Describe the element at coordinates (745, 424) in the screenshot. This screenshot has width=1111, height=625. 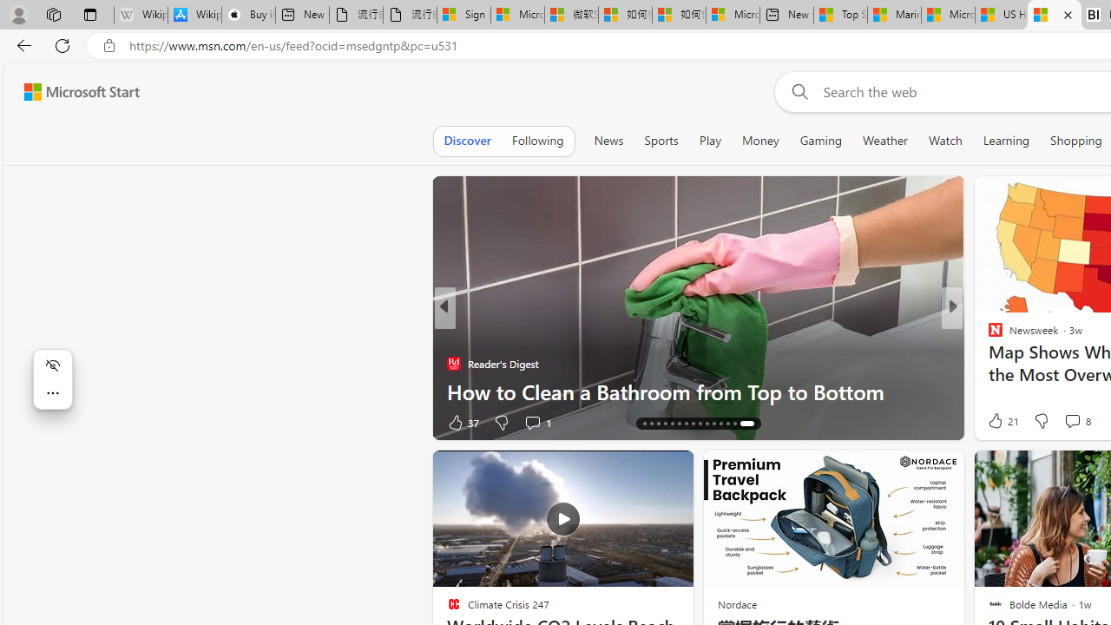
I see `AutomationID: tab-29` at that location.